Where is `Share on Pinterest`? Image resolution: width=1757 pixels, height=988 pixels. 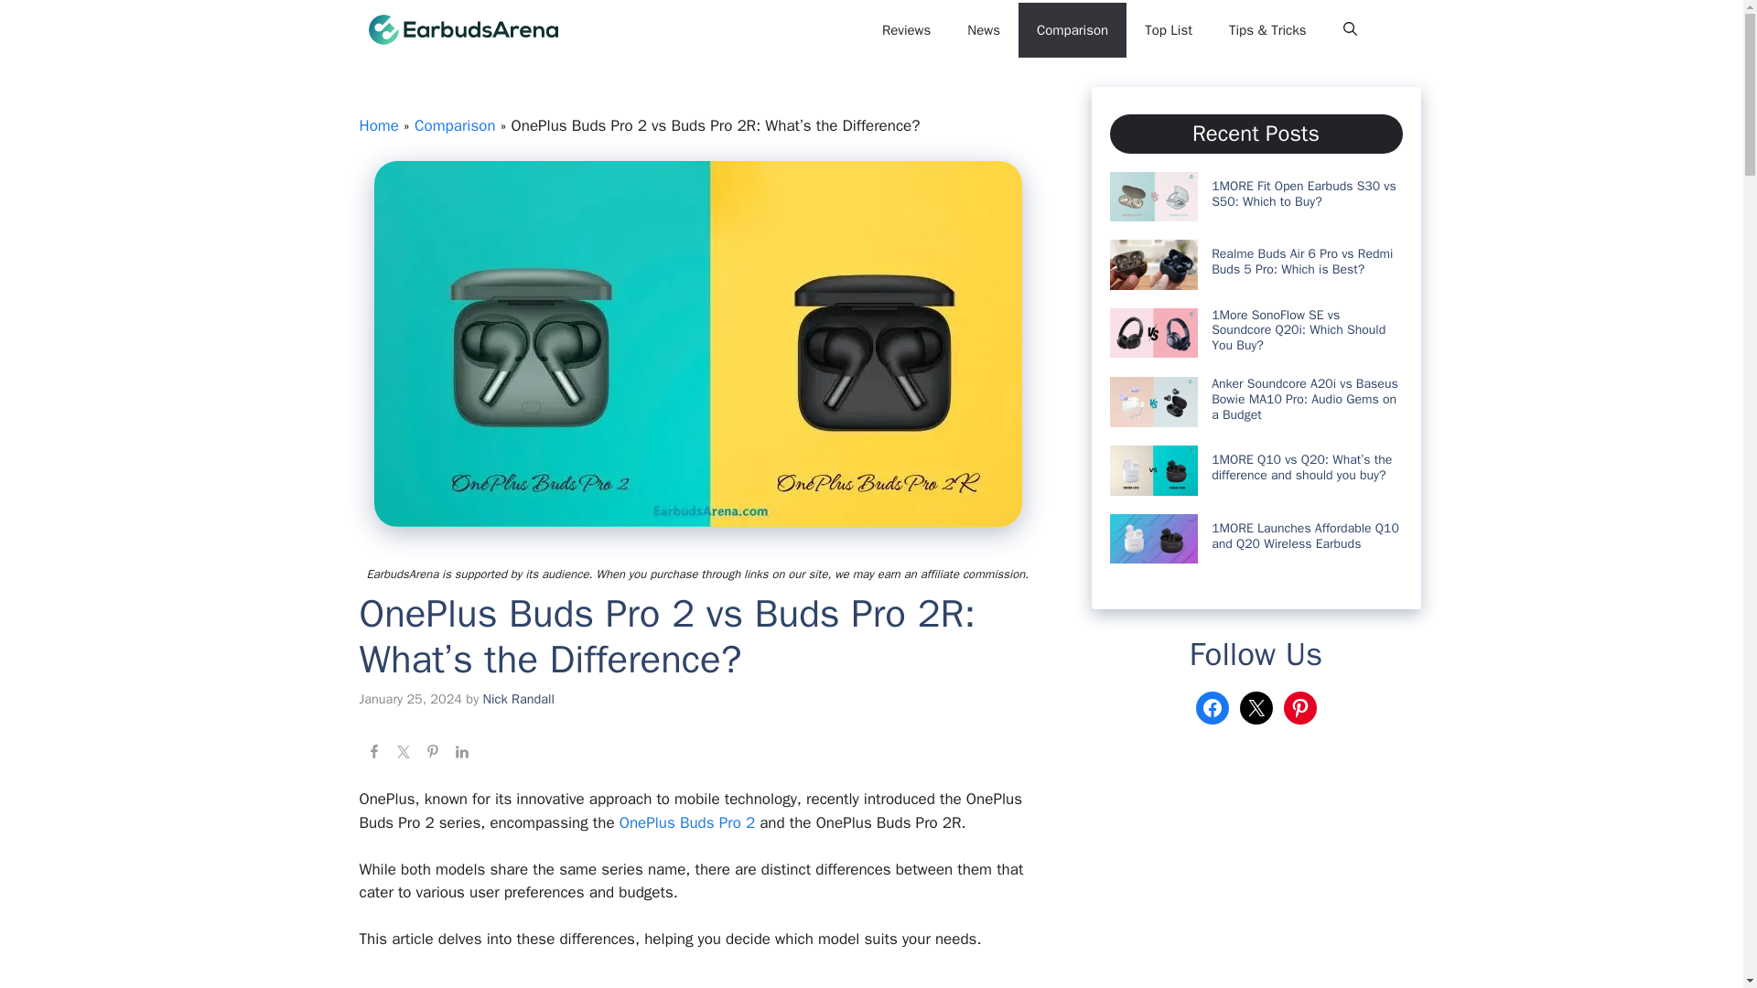
Share on Pinterest is located at coordinates (432, 754).